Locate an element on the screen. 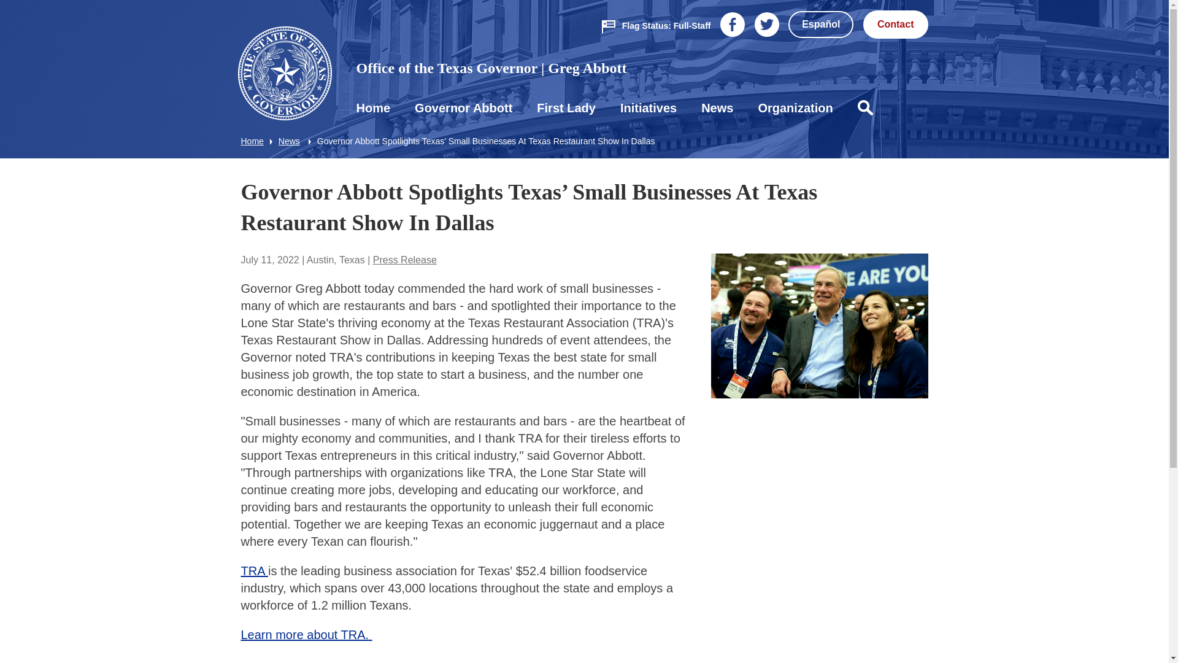 This screenshot has height=663, width=1178. First Lady is located at coordinates (566, 108).